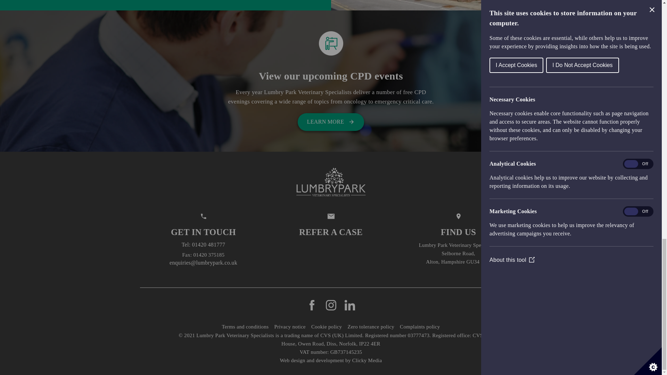 This screenshot has height=375, width=667. What do you see at coordinates (331, 305) in the screenshot?
I see `Instagram` at bounding box center [331, 305].